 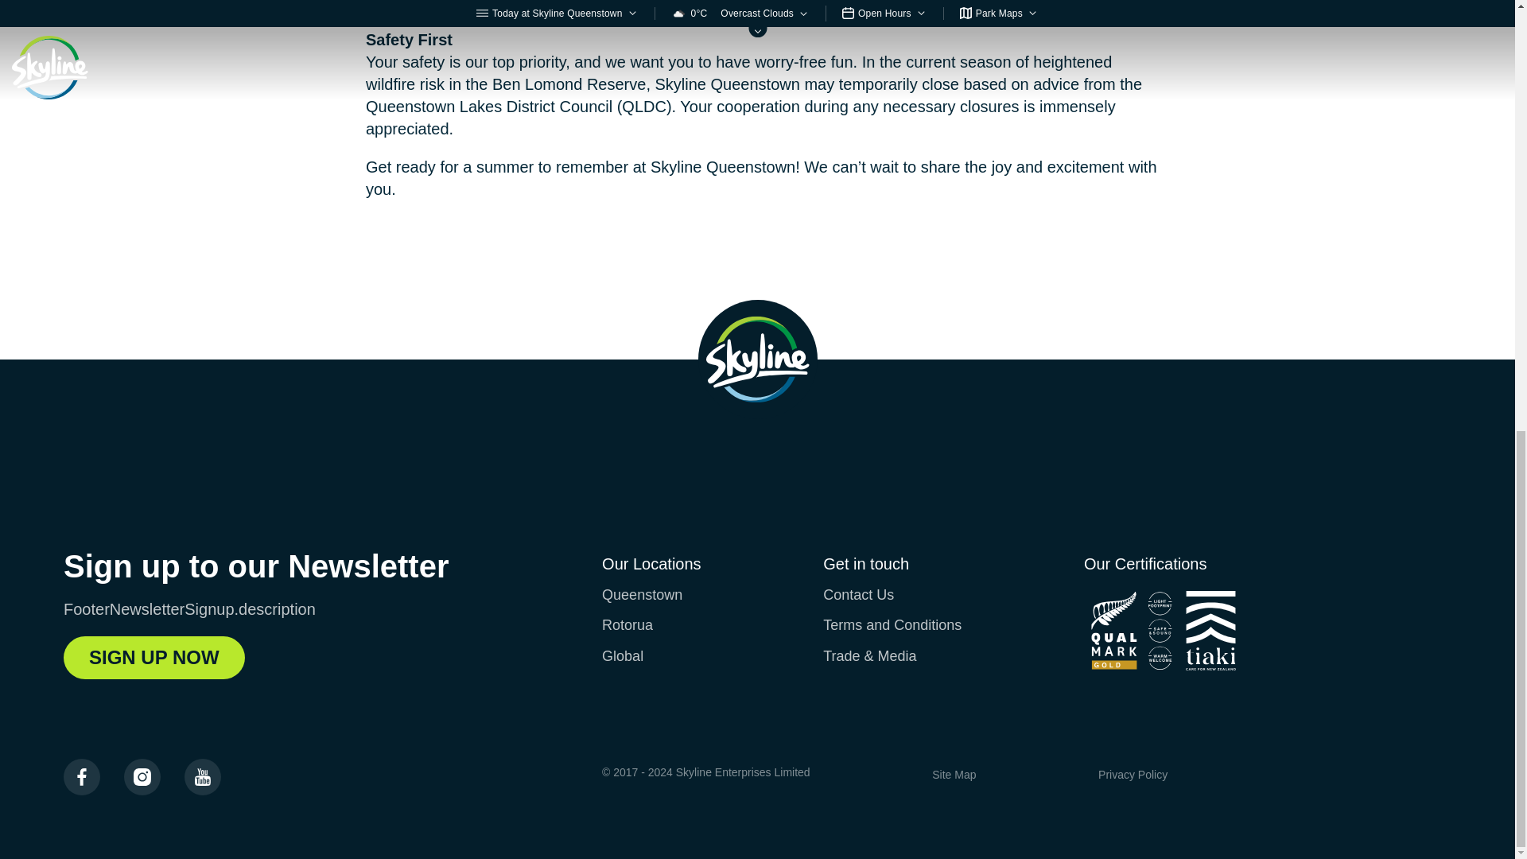 What do you see at coordinates (642, 595) in the screenshot?
I see `Queenstown` at bounding box center [642, 595].